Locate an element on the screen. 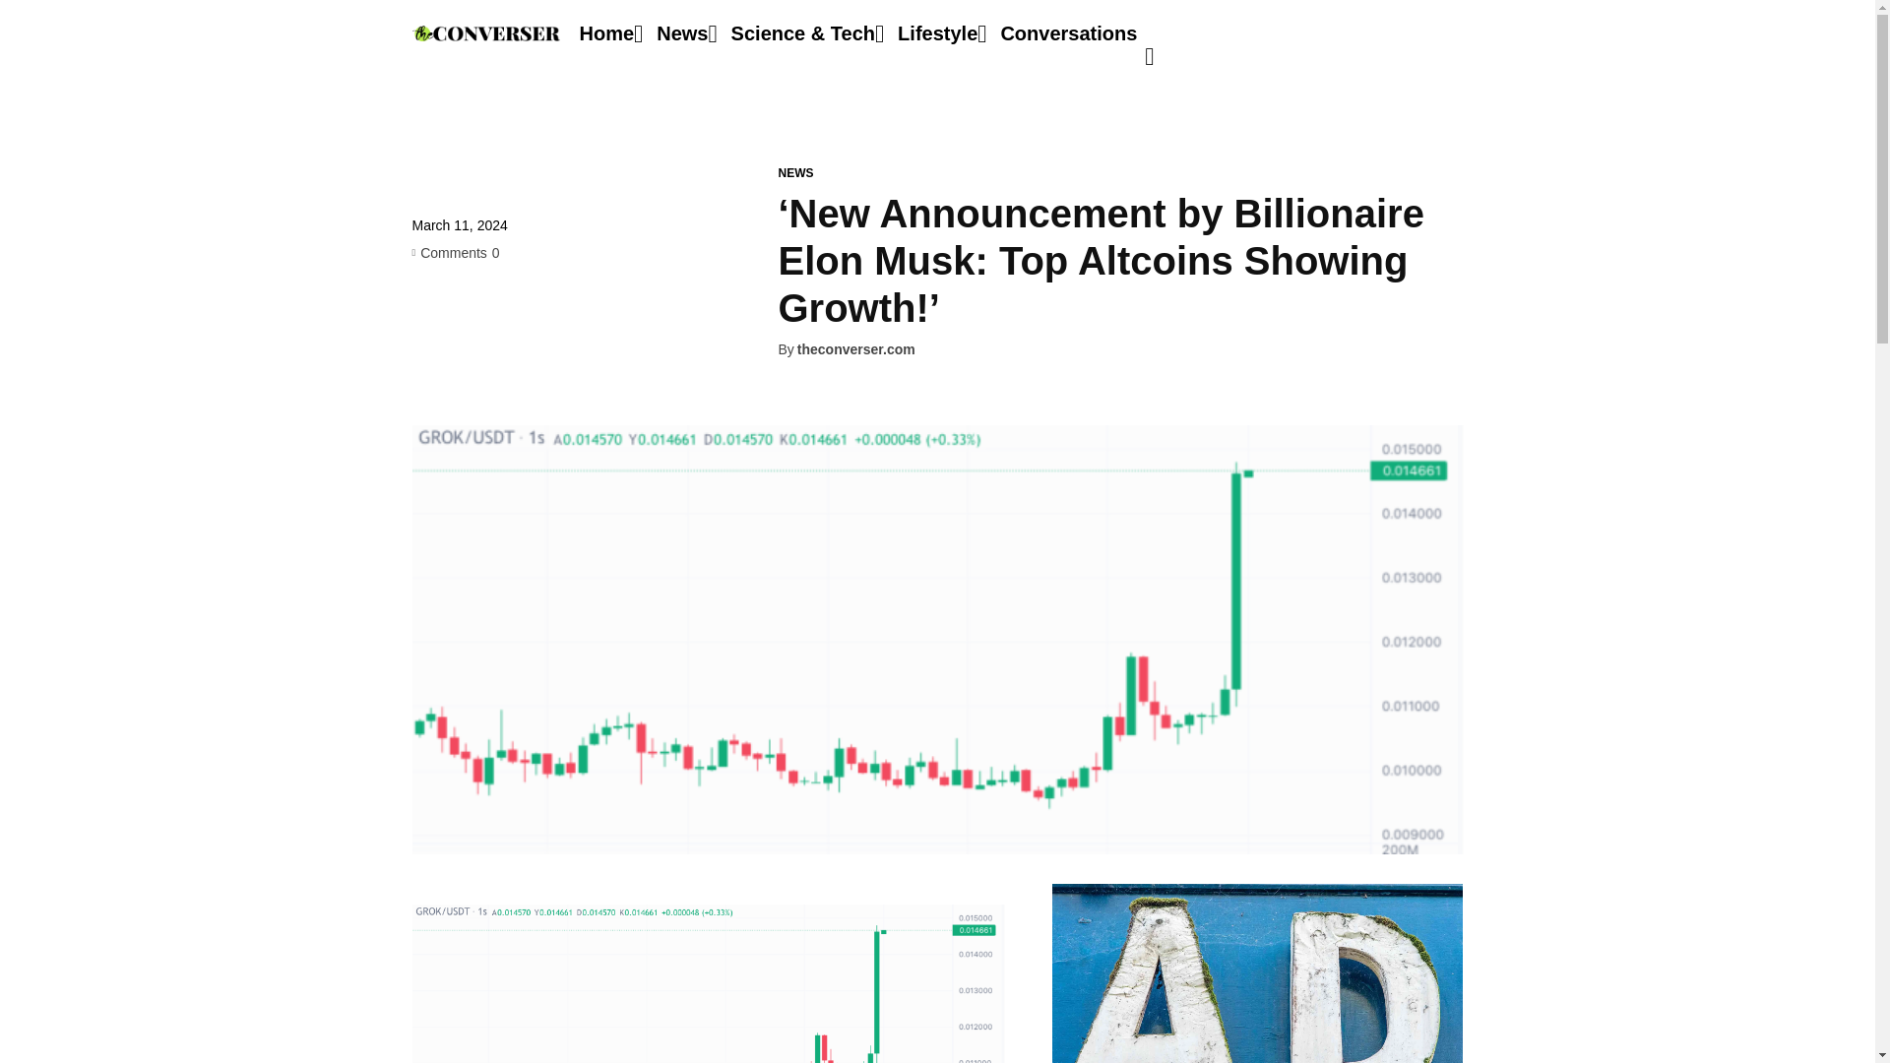  NEWS is located at coordinates (794, 172).